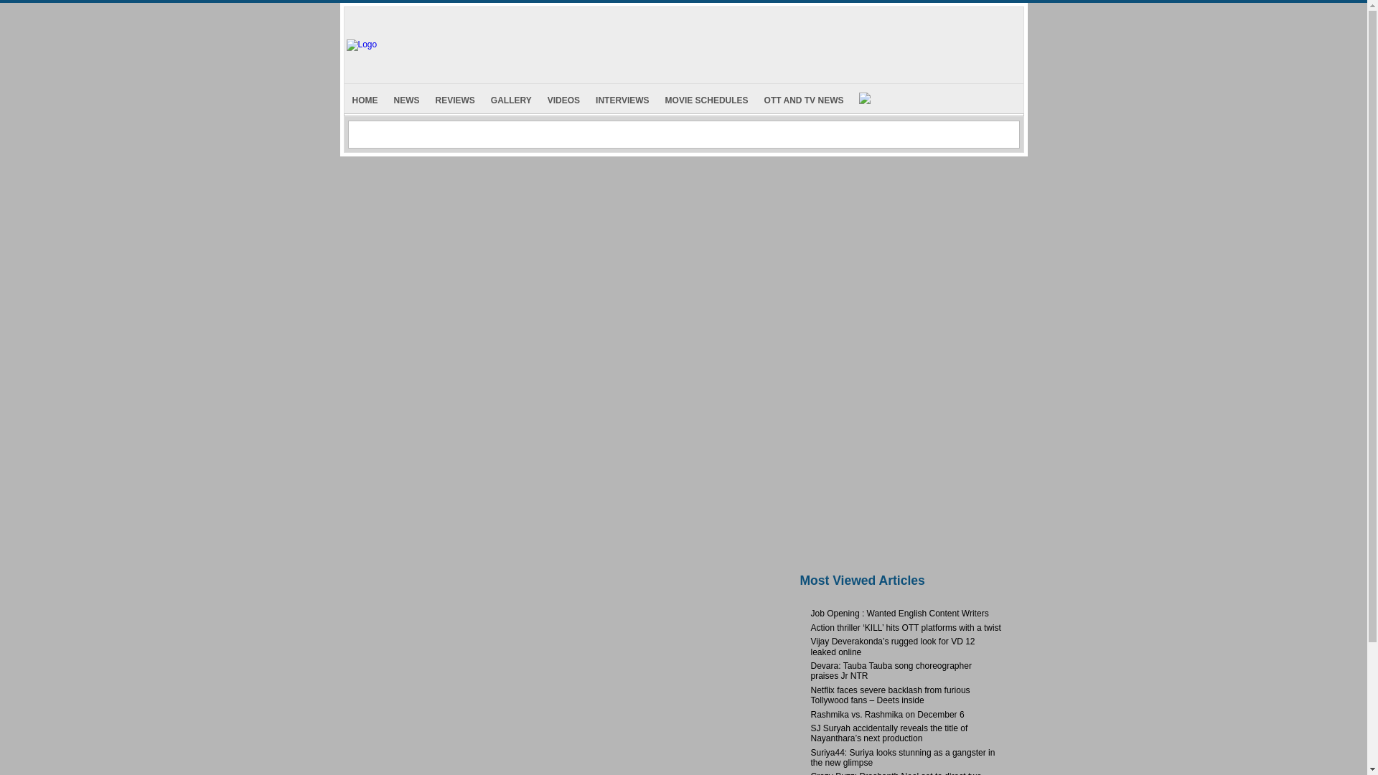  I want to click on MOVIE SCHEDULES, so click(706, 98).